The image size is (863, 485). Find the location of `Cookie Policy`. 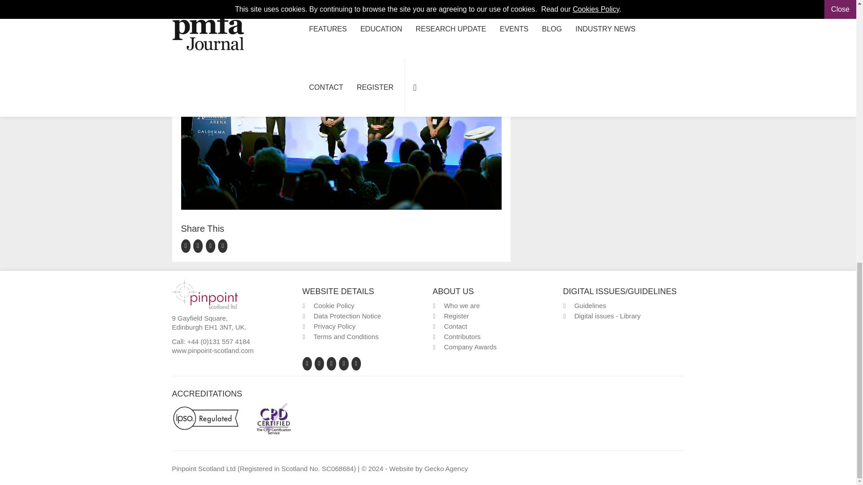

Cookie Policy is located at coordinates (334, 305).